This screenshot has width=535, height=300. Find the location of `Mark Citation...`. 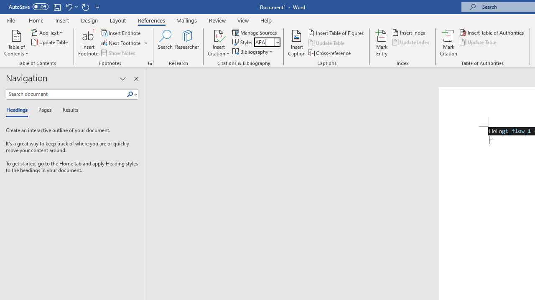

Mark Citation... is located at coordinates (448, 42).